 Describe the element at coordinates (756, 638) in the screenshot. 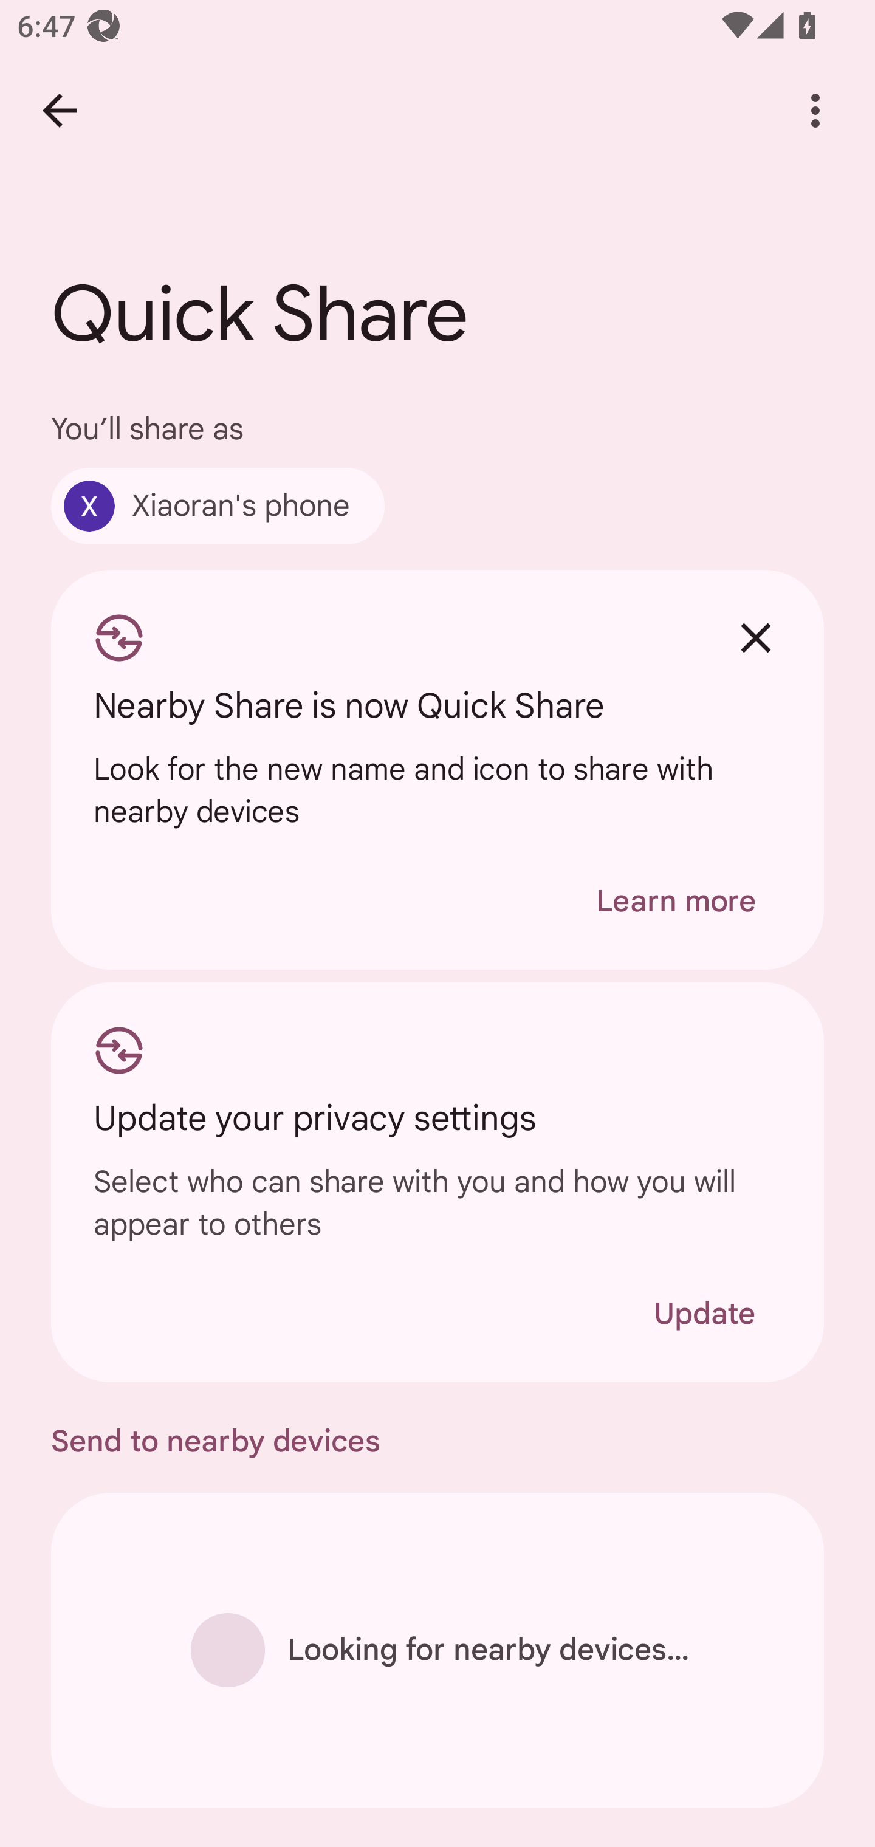

I see `Close` at that location.